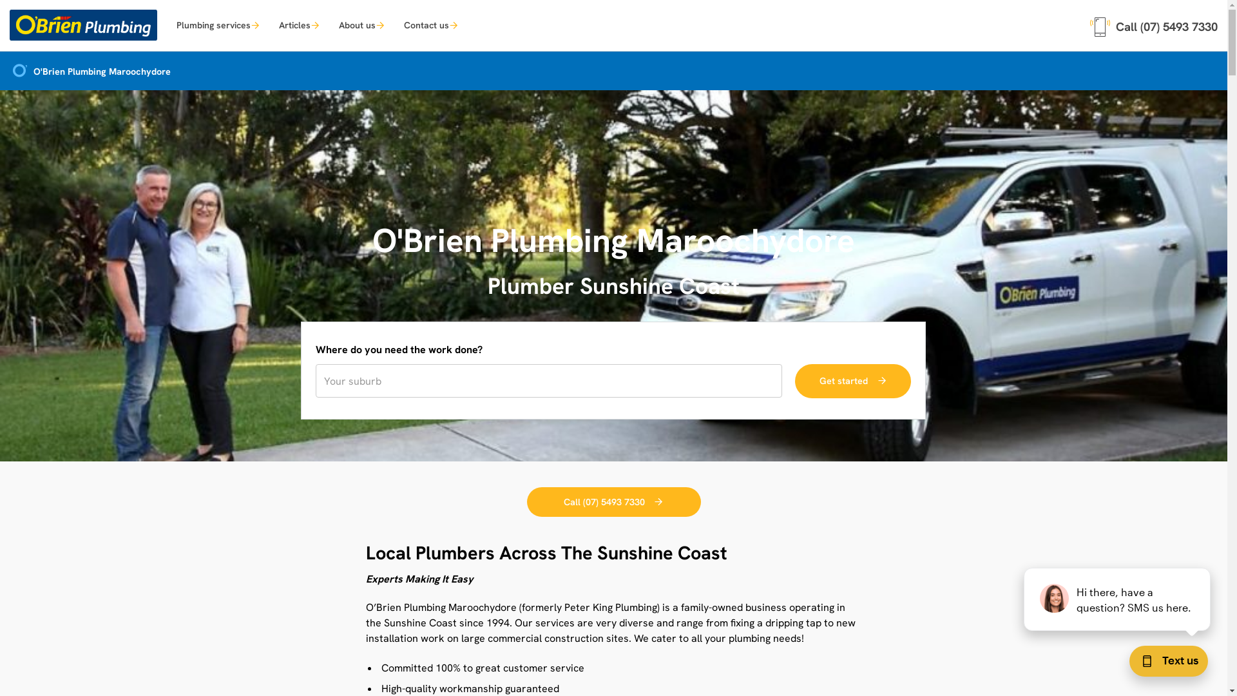  Describe the element at coordinates (299, 24) in the screenshot. I see `Articles` at that location.